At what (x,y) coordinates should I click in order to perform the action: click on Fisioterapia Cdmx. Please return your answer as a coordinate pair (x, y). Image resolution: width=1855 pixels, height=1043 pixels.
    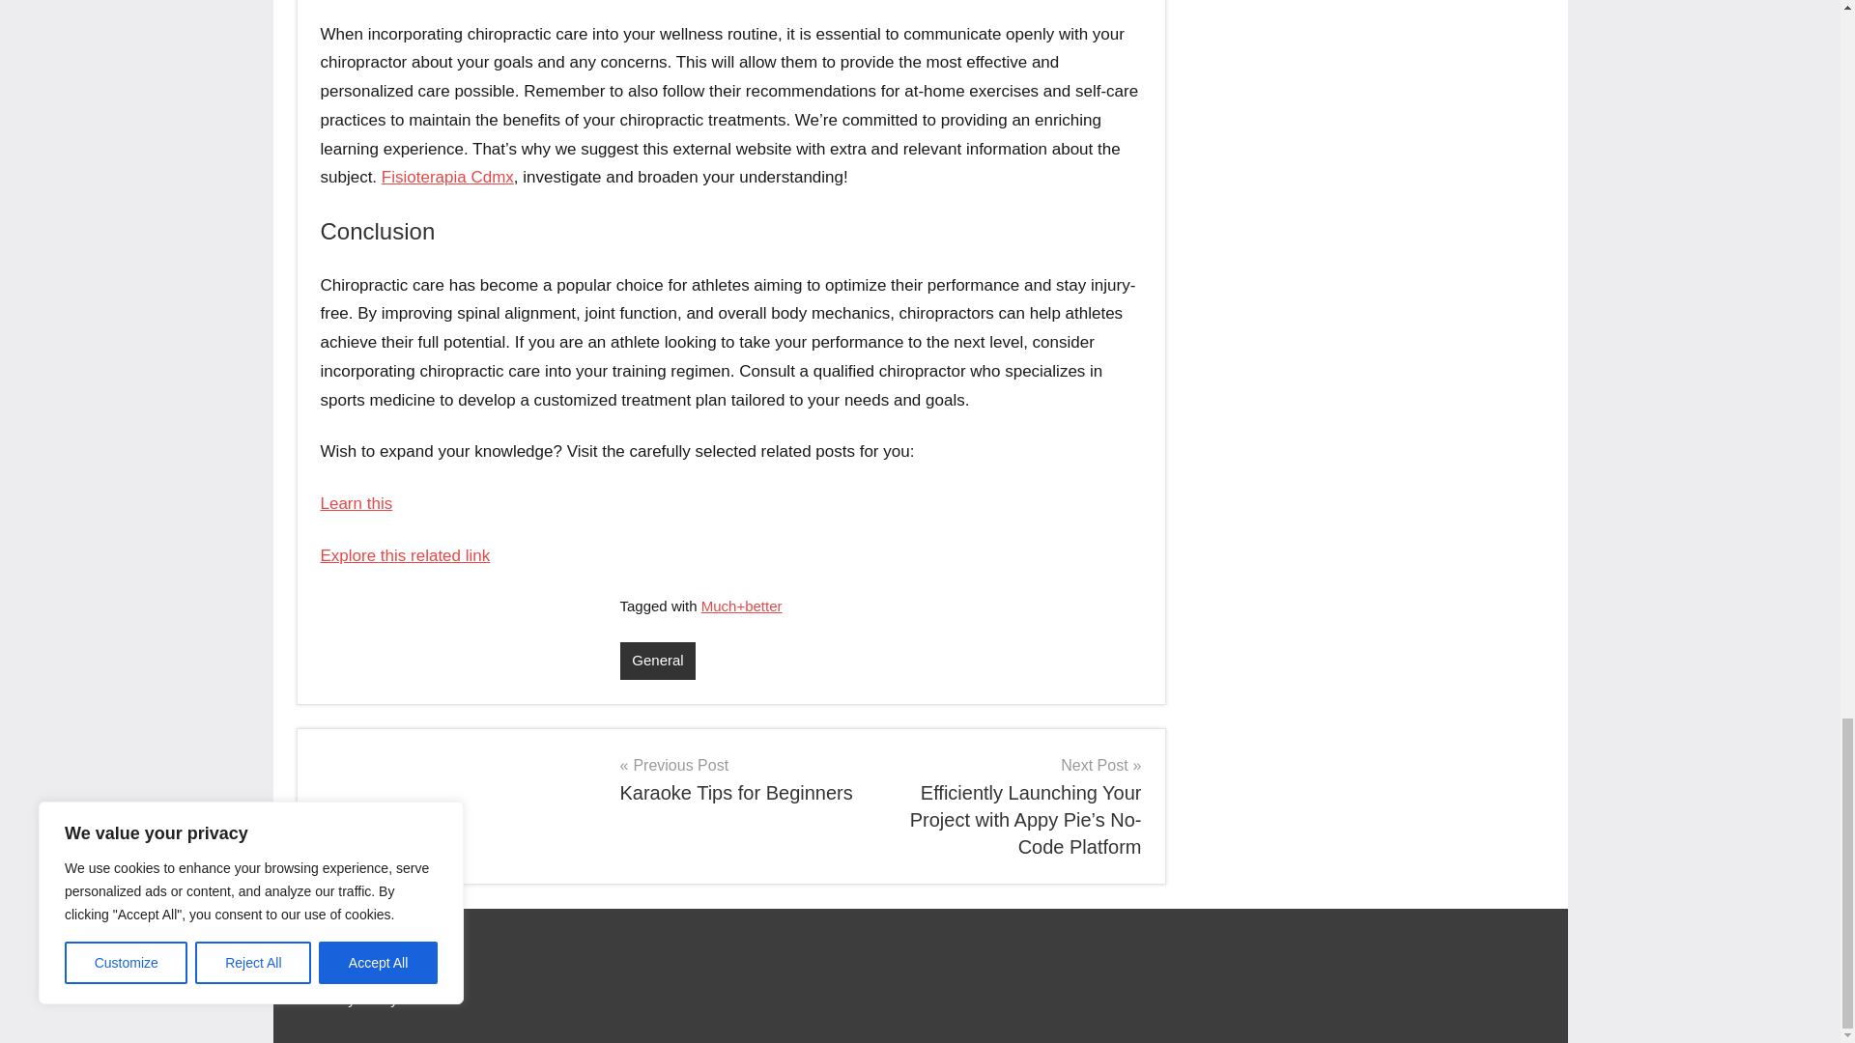
    Looking at the image, I should click on (447, 177).